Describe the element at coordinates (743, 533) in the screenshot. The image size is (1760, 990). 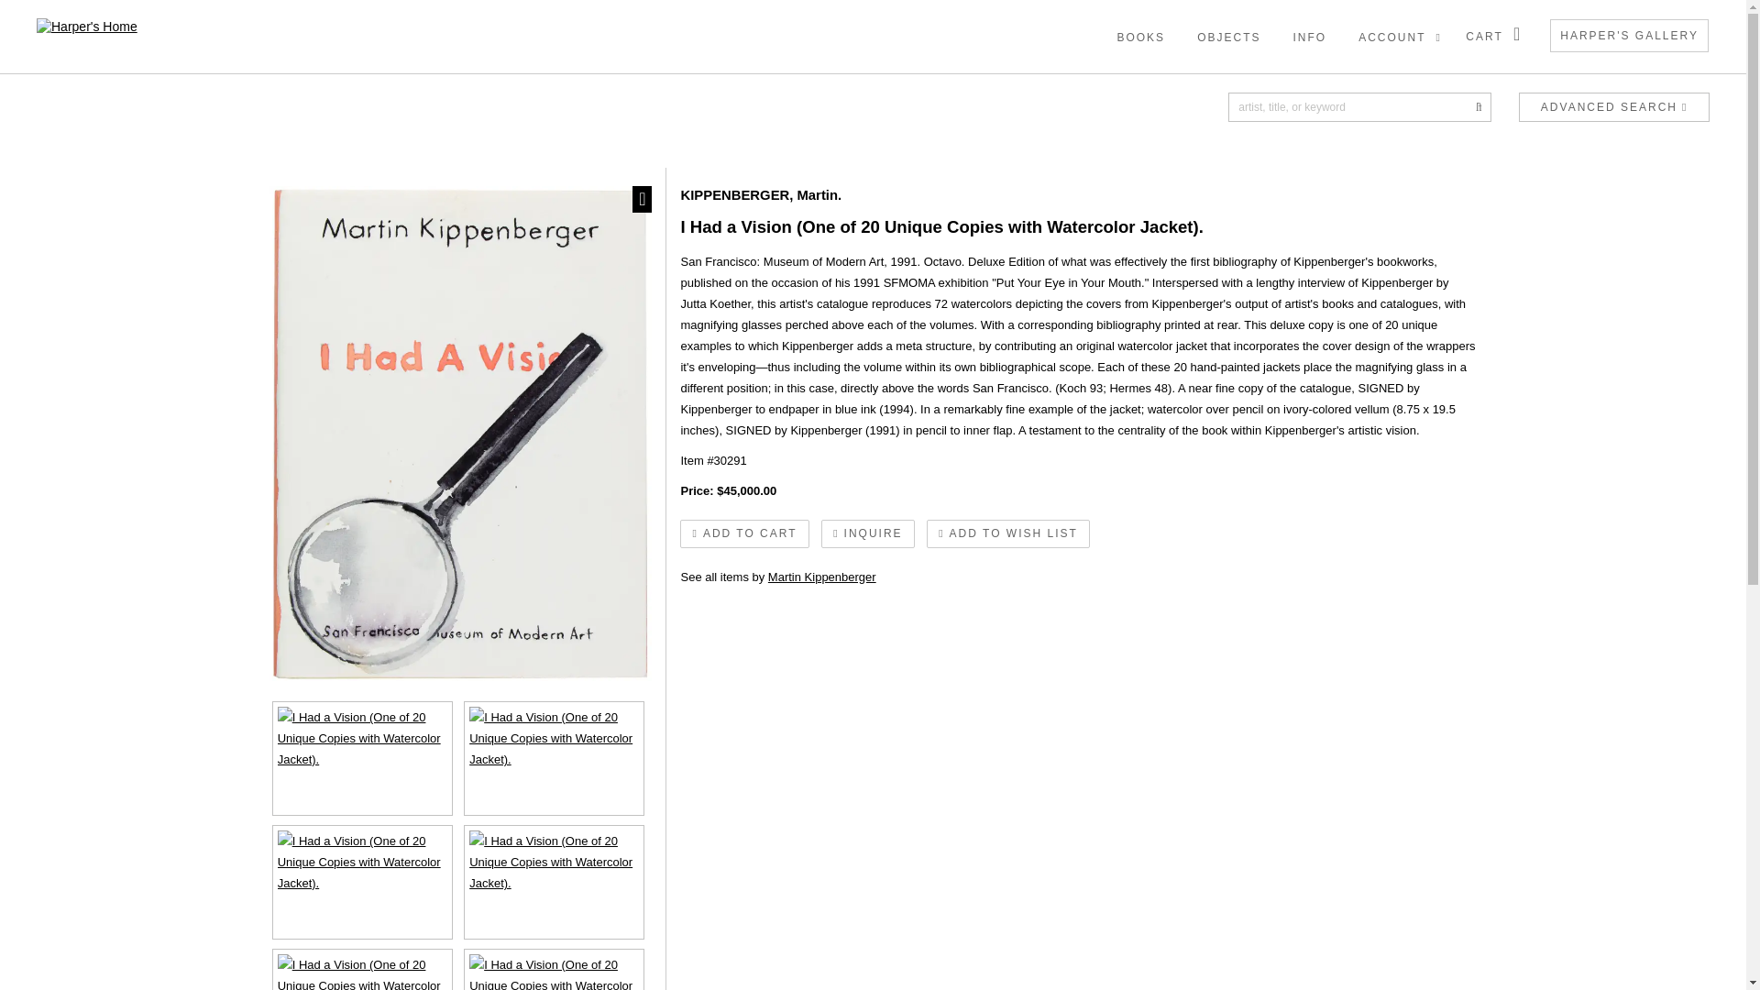
I see `Martin Kippenberger` at that location.